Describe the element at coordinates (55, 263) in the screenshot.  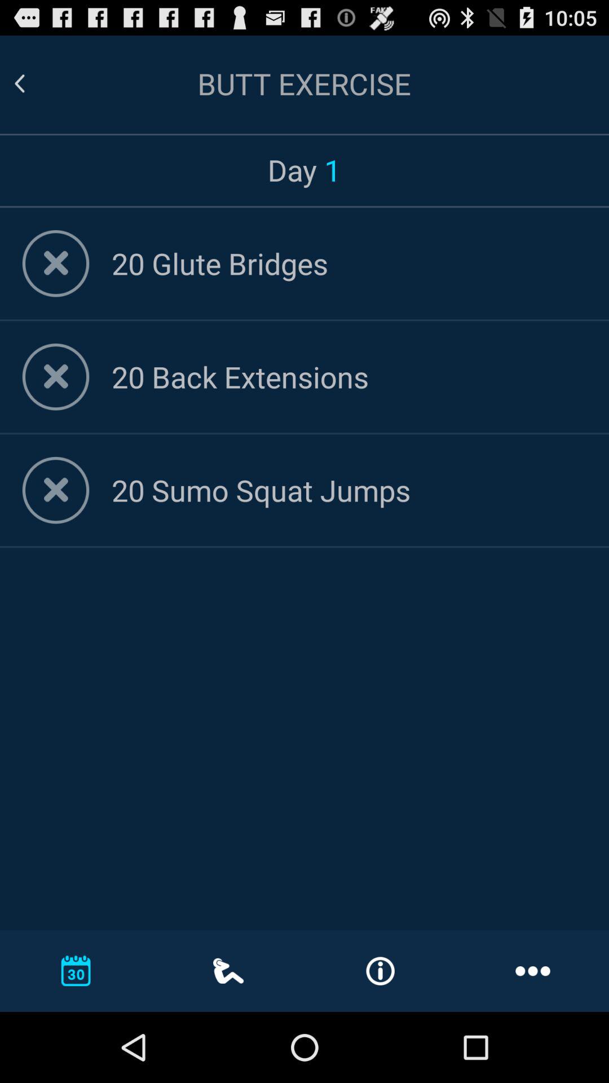
I see `delete listing` at that location.